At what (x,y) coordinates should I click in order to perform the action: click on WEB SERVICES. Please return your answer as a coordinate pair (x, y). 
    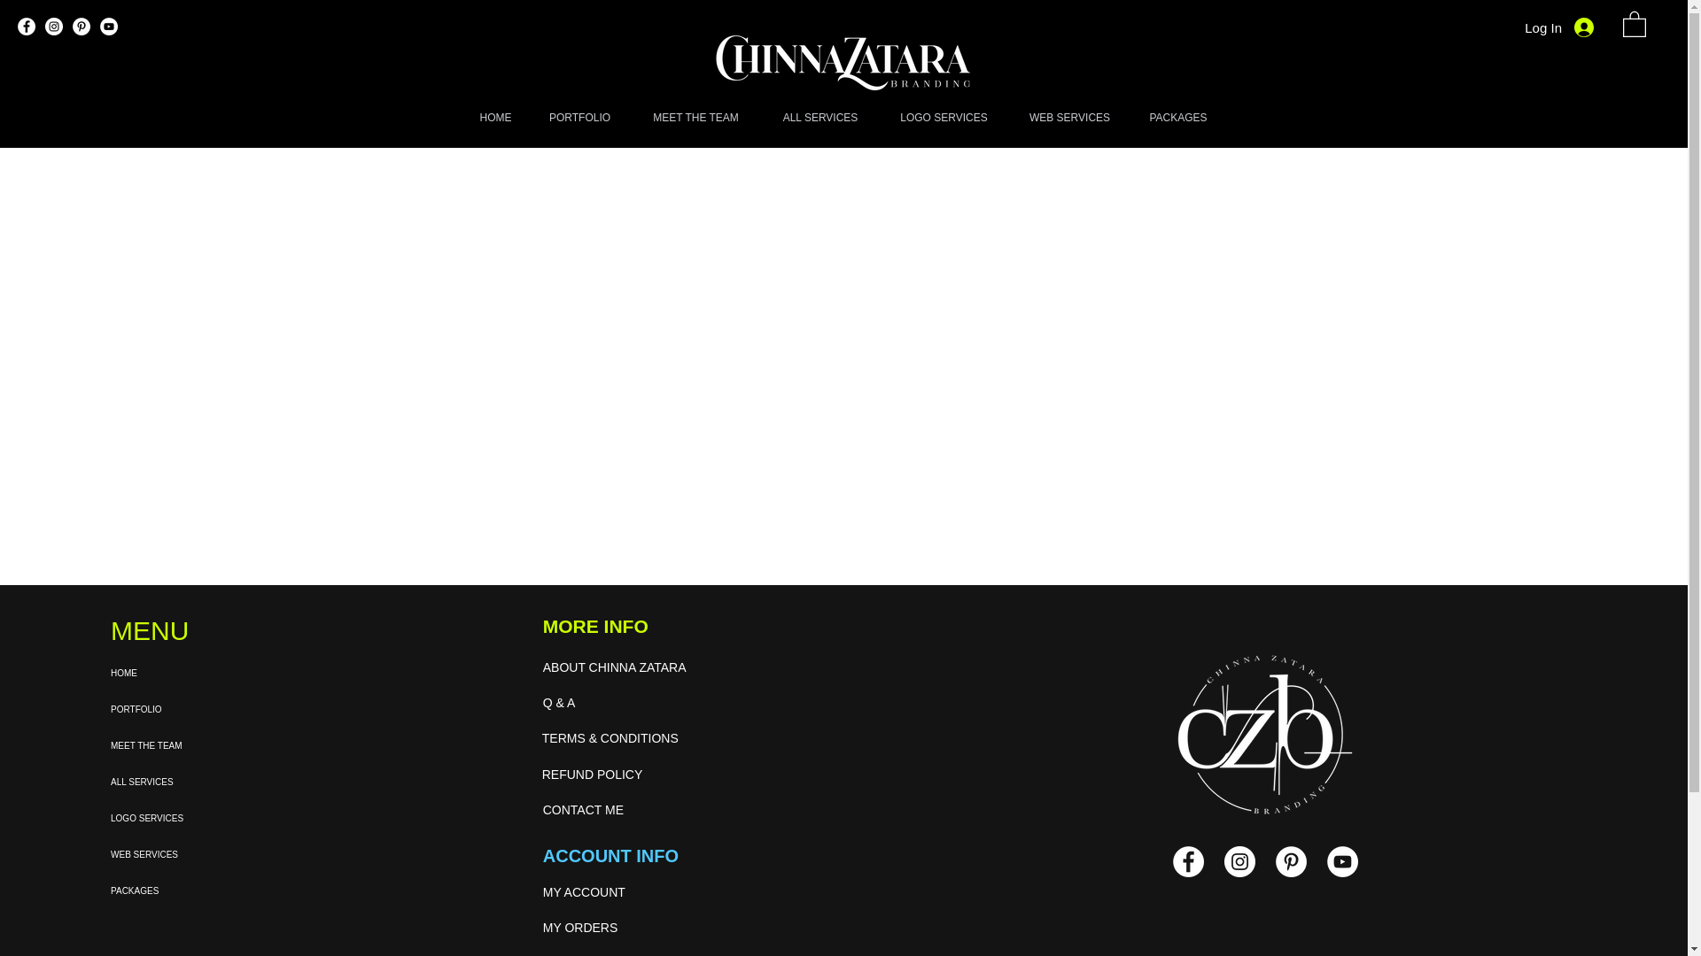
    Looking at the image, I should click on (1069, 119).